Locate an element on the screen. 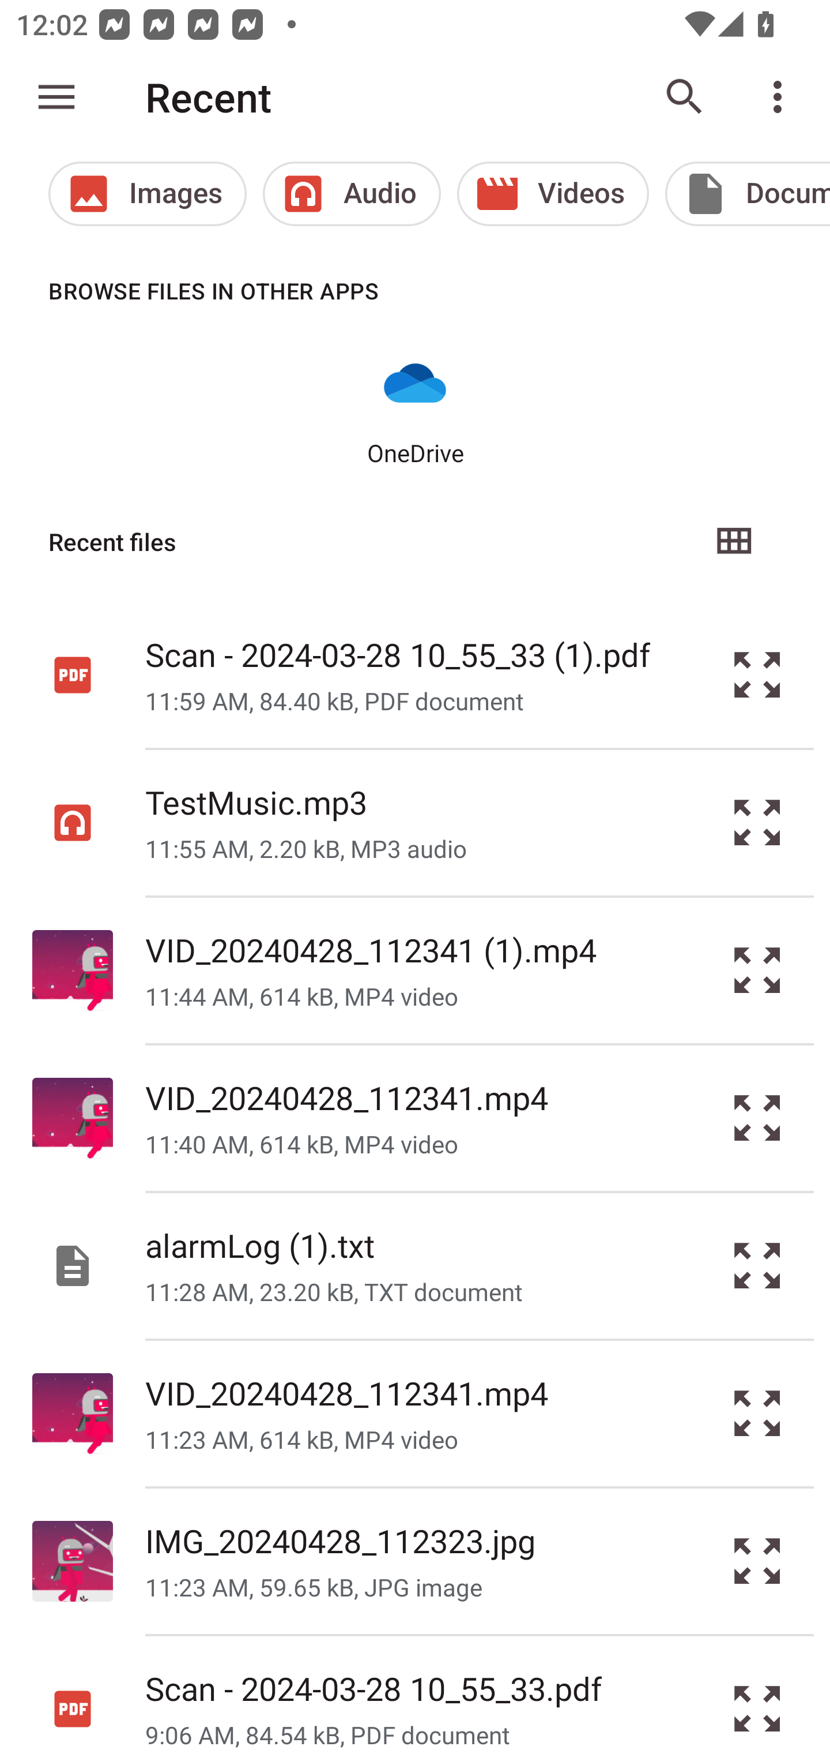 The width and height of the screenshot is (830, 1754). OneDrive is located at coordinates (415, 409).